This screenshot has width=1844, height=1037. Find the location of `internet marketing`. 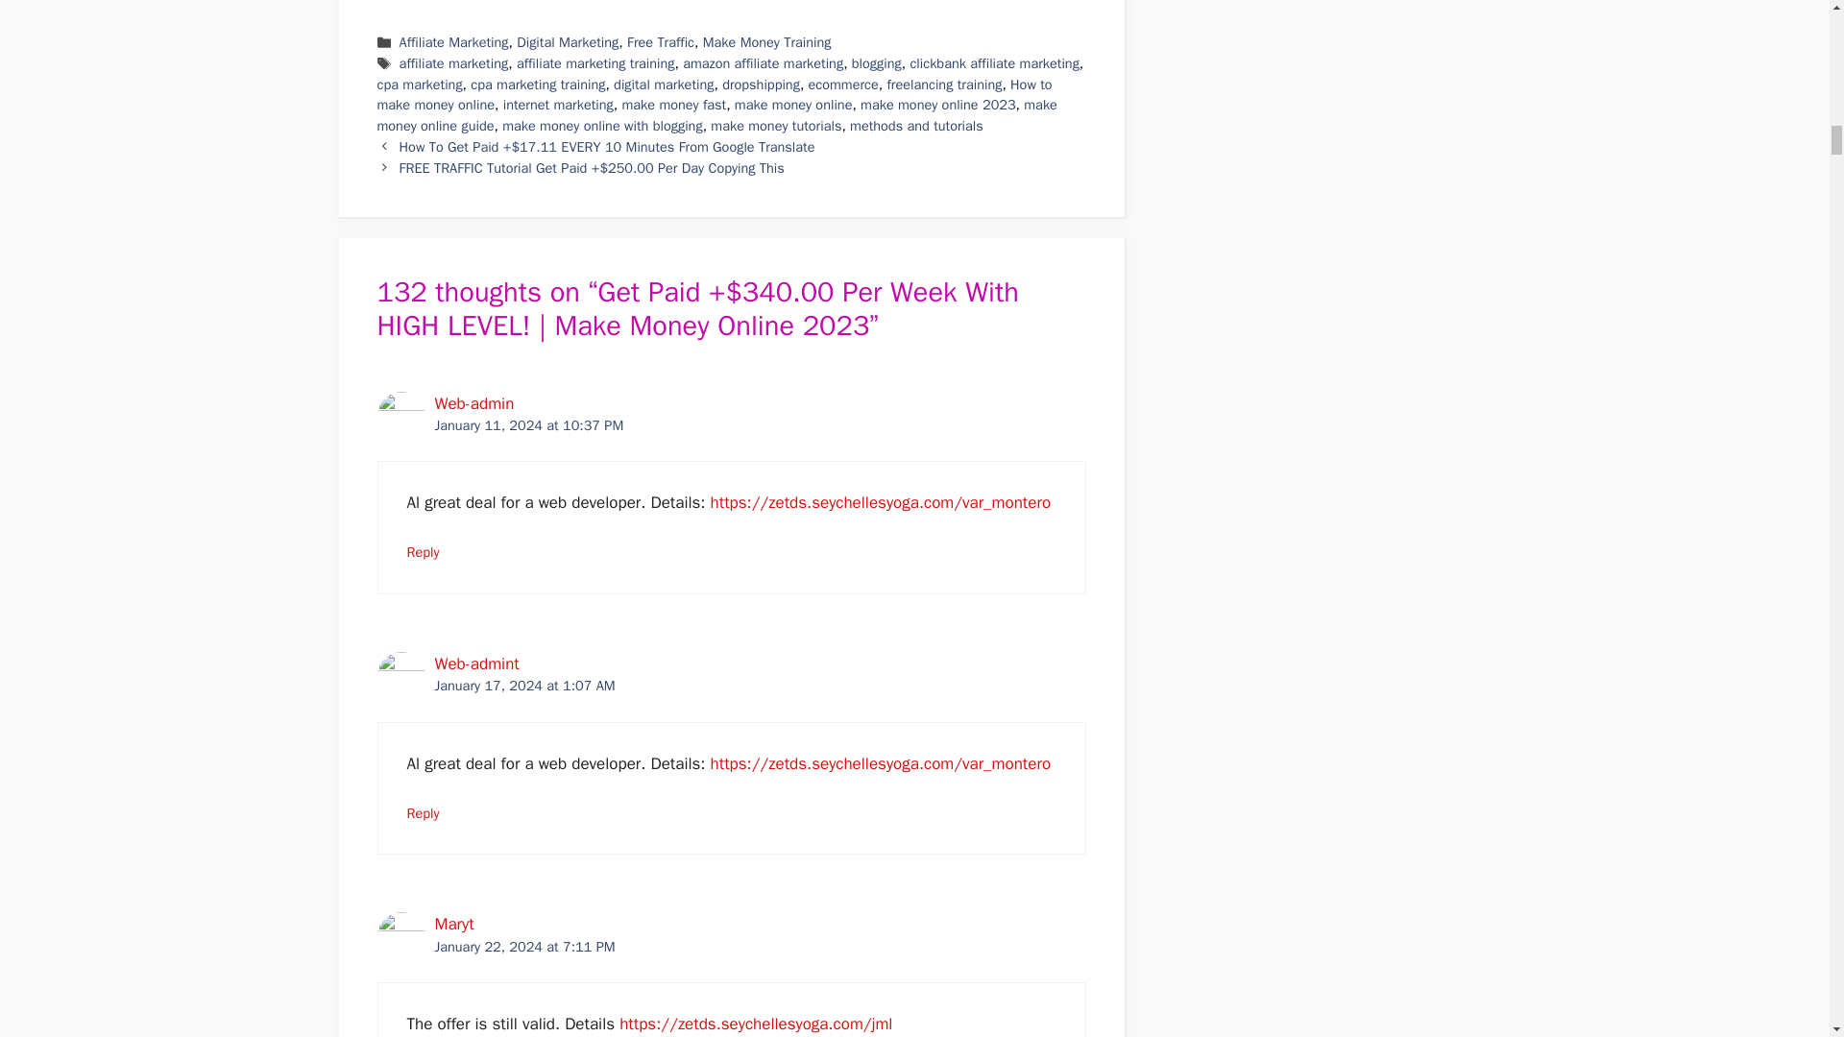

internet marketing is located at coordinates (559, 104).